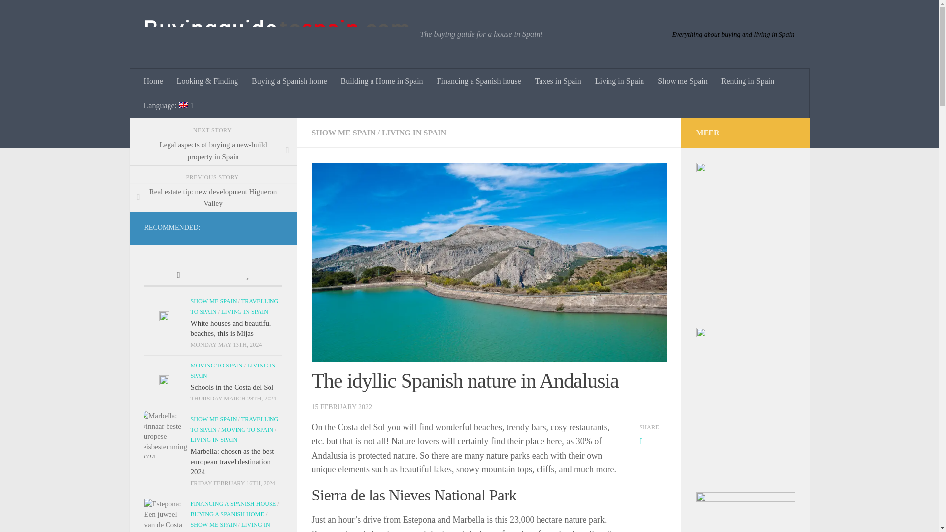  I want to click on Show me Spain, so click(682, 81).